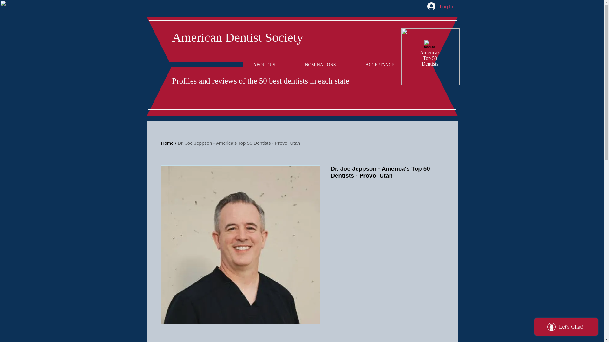 Image resolution: width=609 pixels, height=342 pixels. What do you see at coordinates (380, 65) in the screenshot?
I see `ACCEPTANCE` at bounding box center [380, 65].